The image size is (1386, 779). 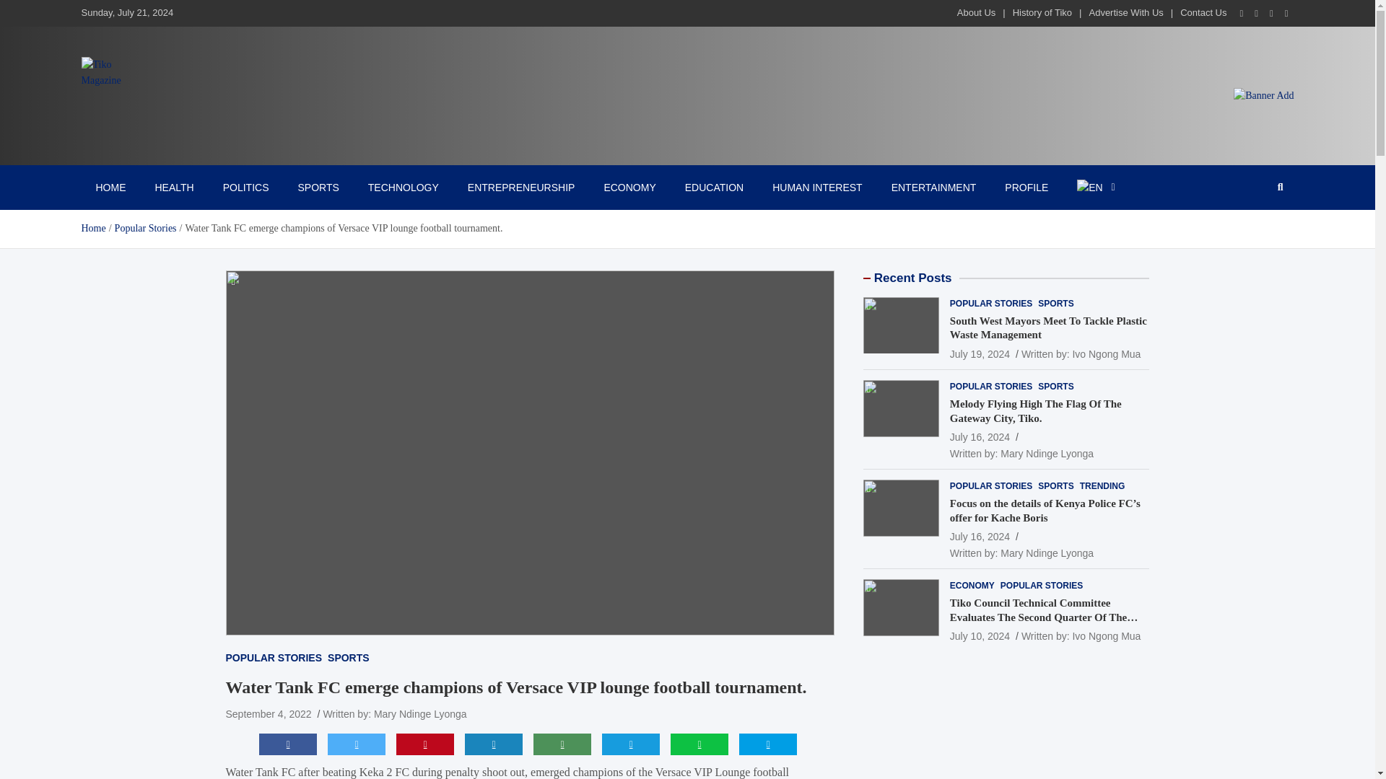 I want to click on HUMAN INTEREST, so click(x=817, y=187).